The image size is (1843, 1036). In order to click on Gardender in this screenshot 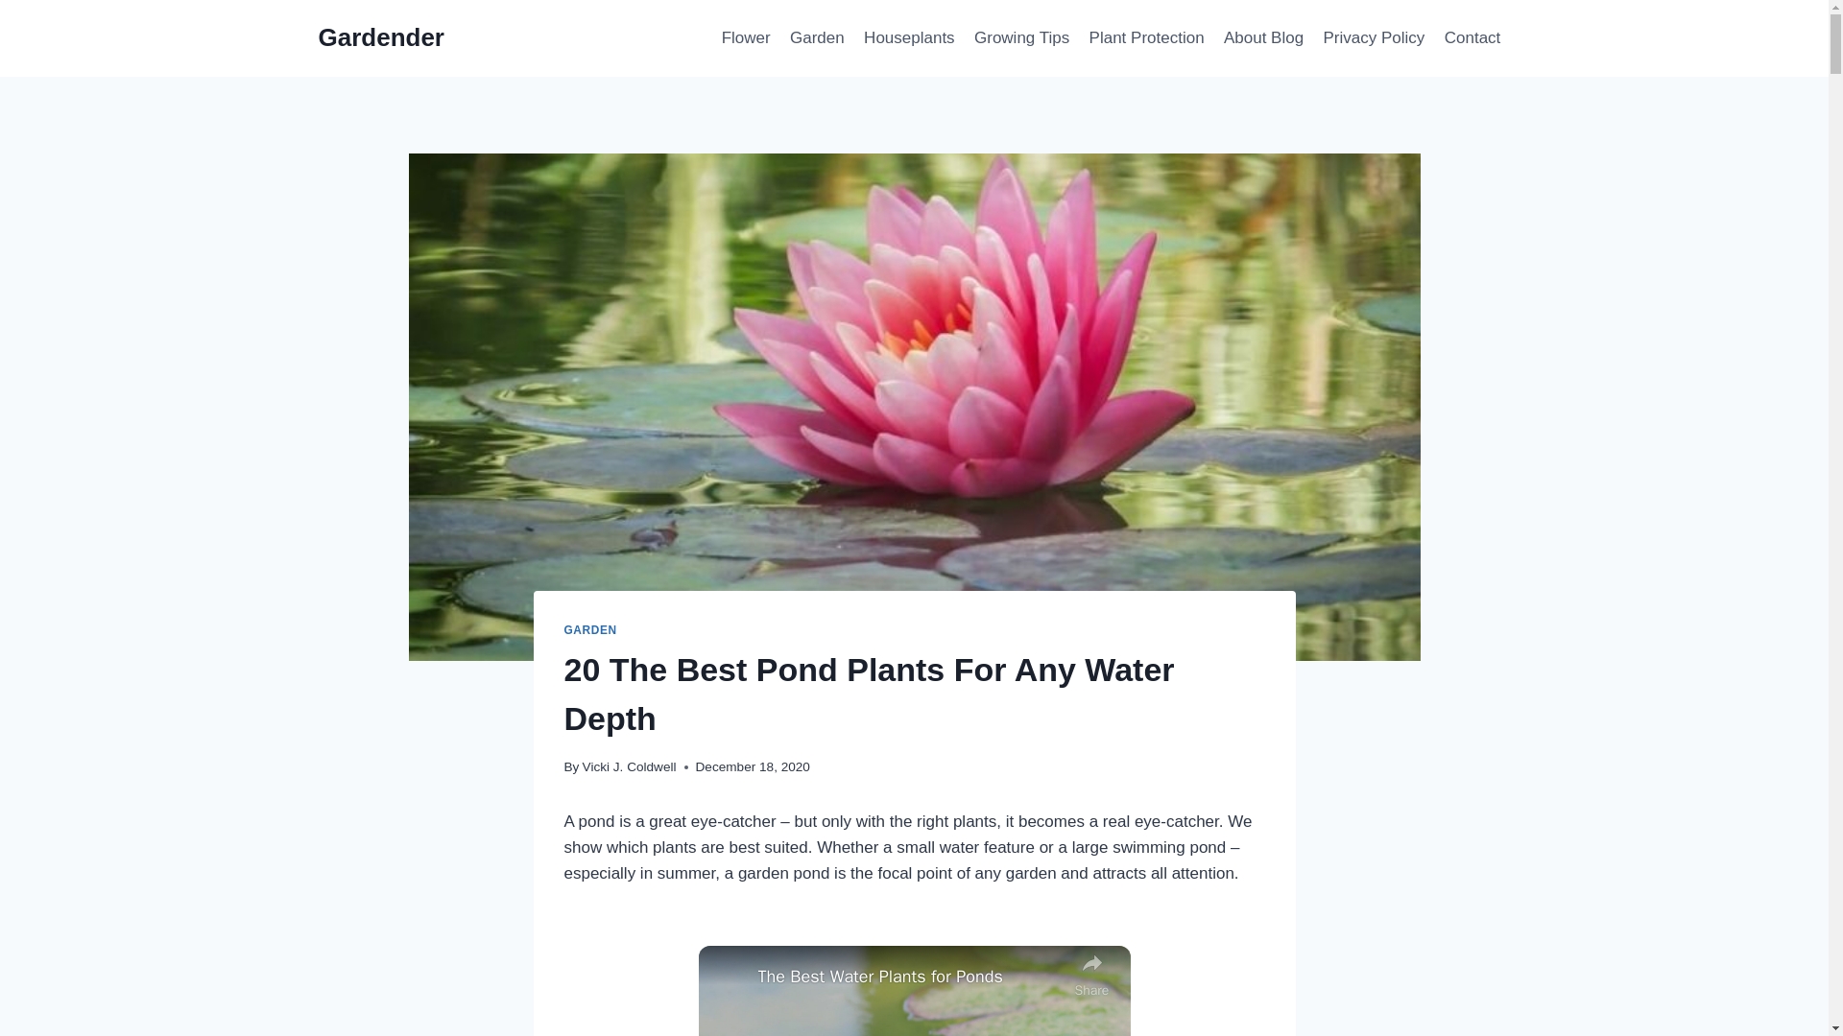, I will do `click(382, 37)`.